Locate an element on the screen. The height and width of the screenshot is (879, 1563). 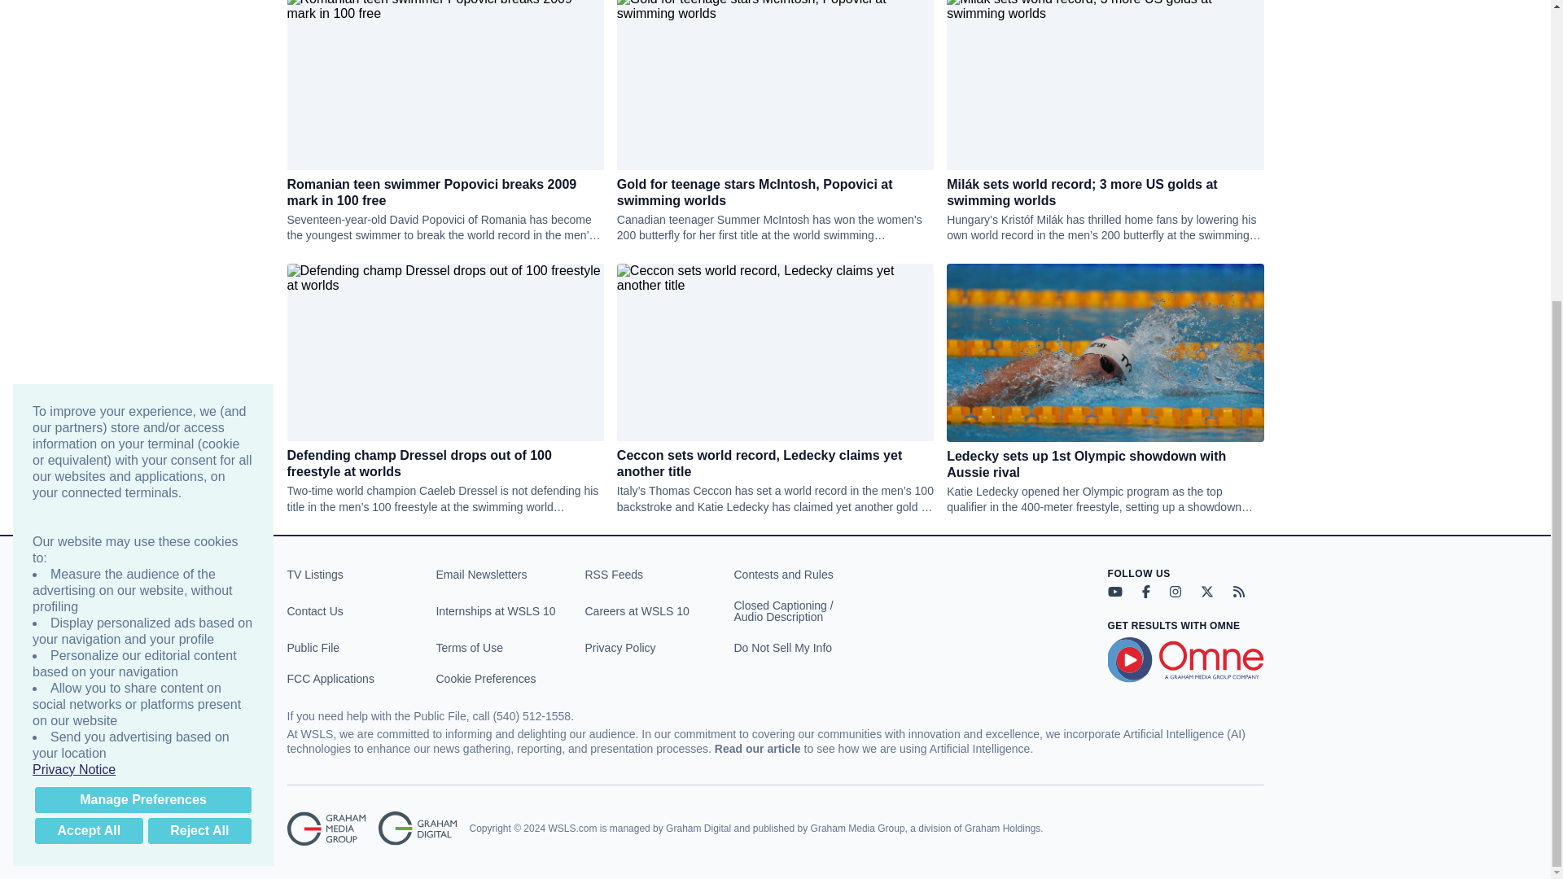
Manage Preferences is located at coordinates (143, 350).